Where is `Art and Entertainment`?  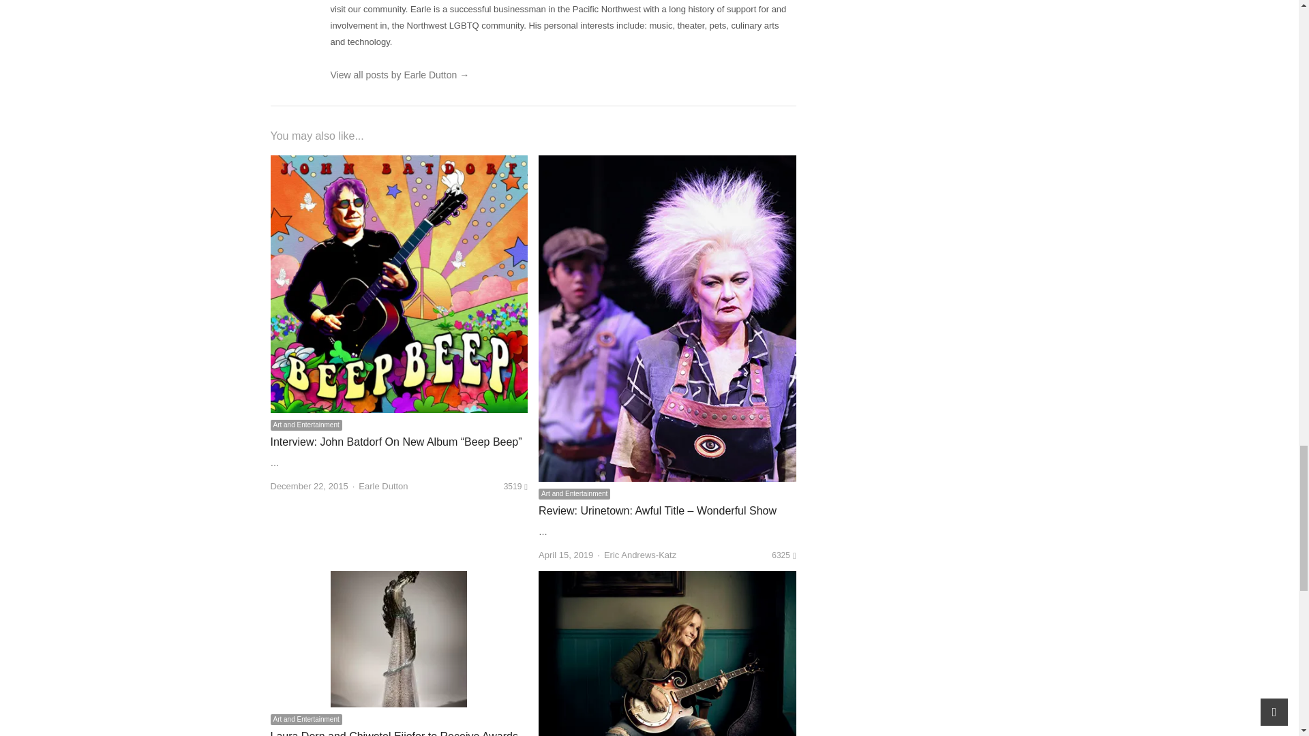 Art and Entertainment is located at coordinates (305, 425).